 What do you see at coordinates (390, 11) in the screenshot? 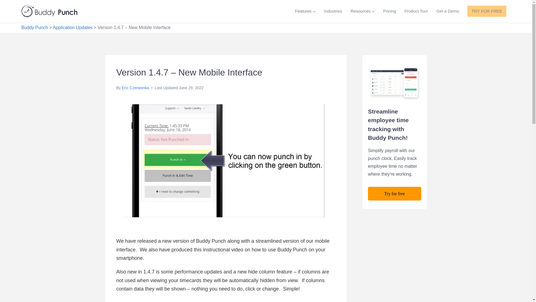
I see `Pricing` at bounding box center [390, 11].